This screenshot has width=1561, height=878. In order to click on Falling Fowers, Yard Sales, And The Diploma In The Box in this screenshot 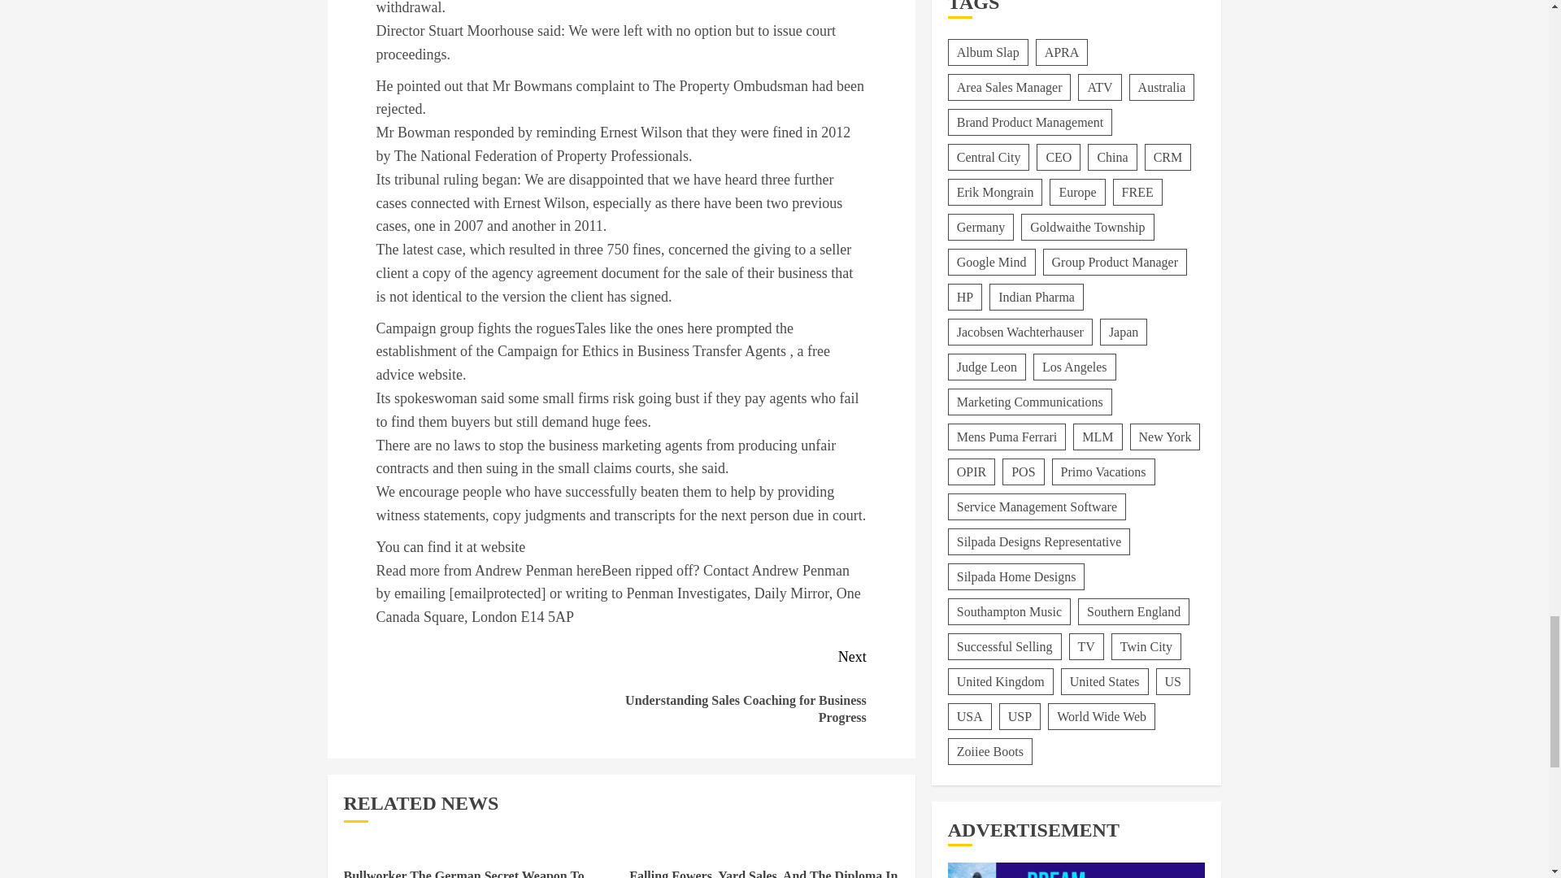, I will do `click(763, 873)`.